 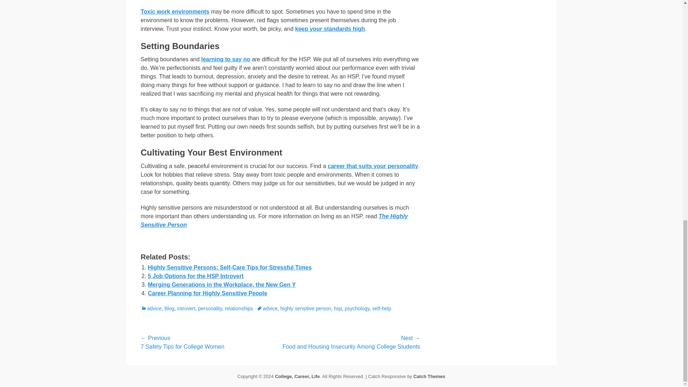 What do you see at coordinates (196, 276) in the screenshot?
I see `5 Job Options for the HSP Introvert` at bounding box center [196, 276].